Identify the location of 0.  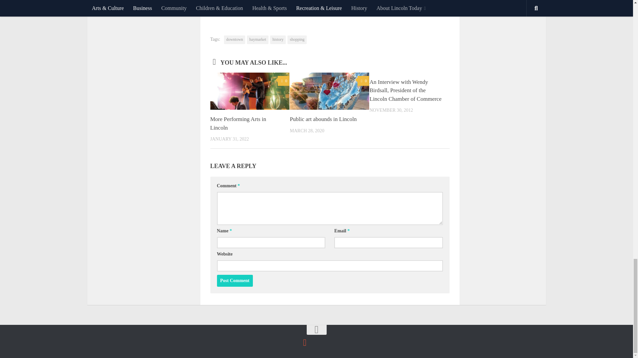
(283, 81).